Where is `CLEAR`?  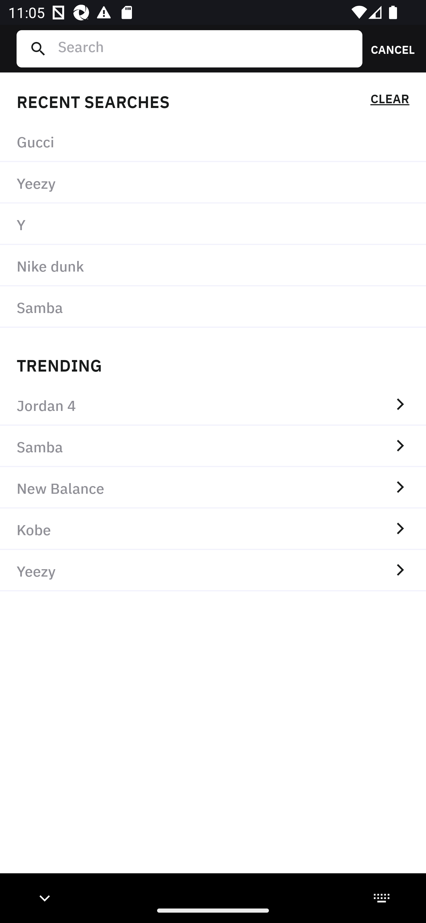
CLEAR is located at coordinates (390, 101).